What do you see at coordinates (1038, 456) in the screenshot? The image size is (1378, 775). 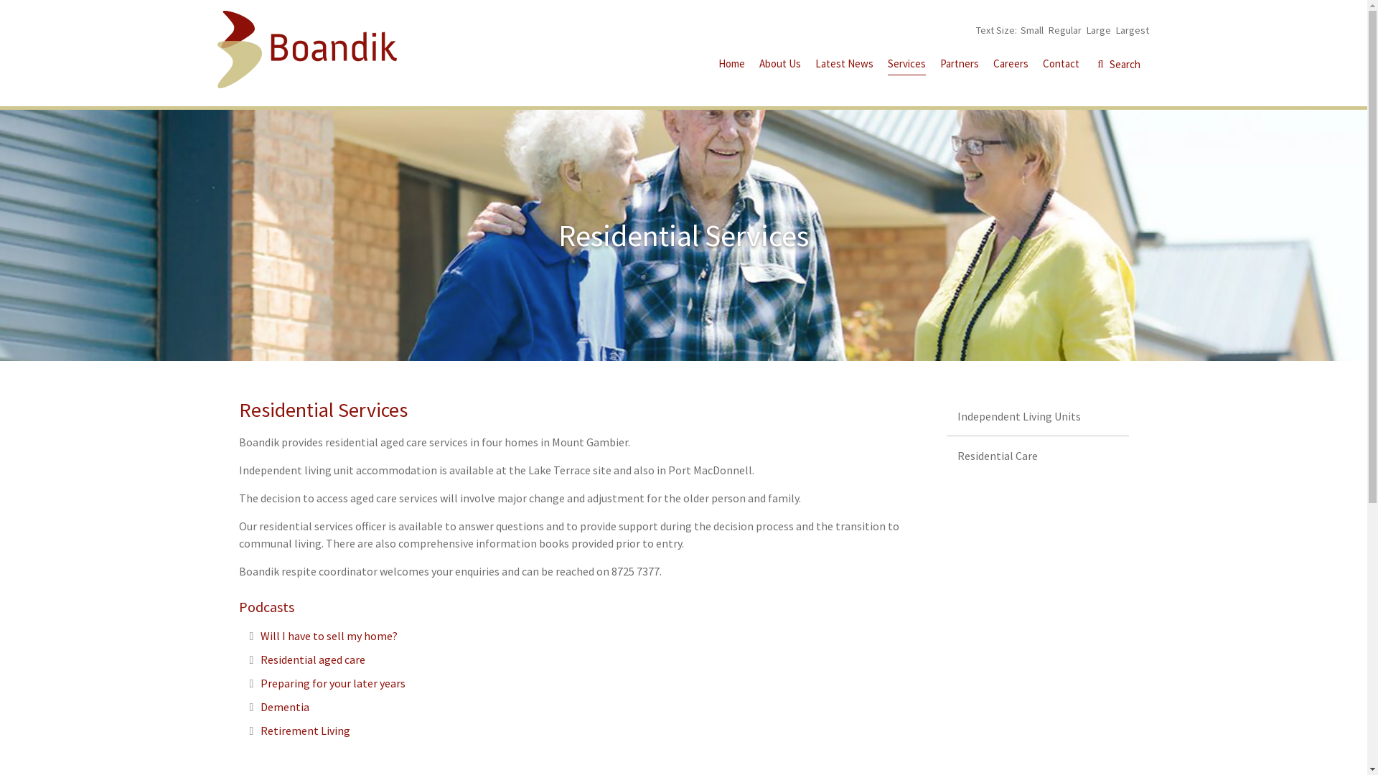 I see `Residential Care` at bounding box center [1038, 456].